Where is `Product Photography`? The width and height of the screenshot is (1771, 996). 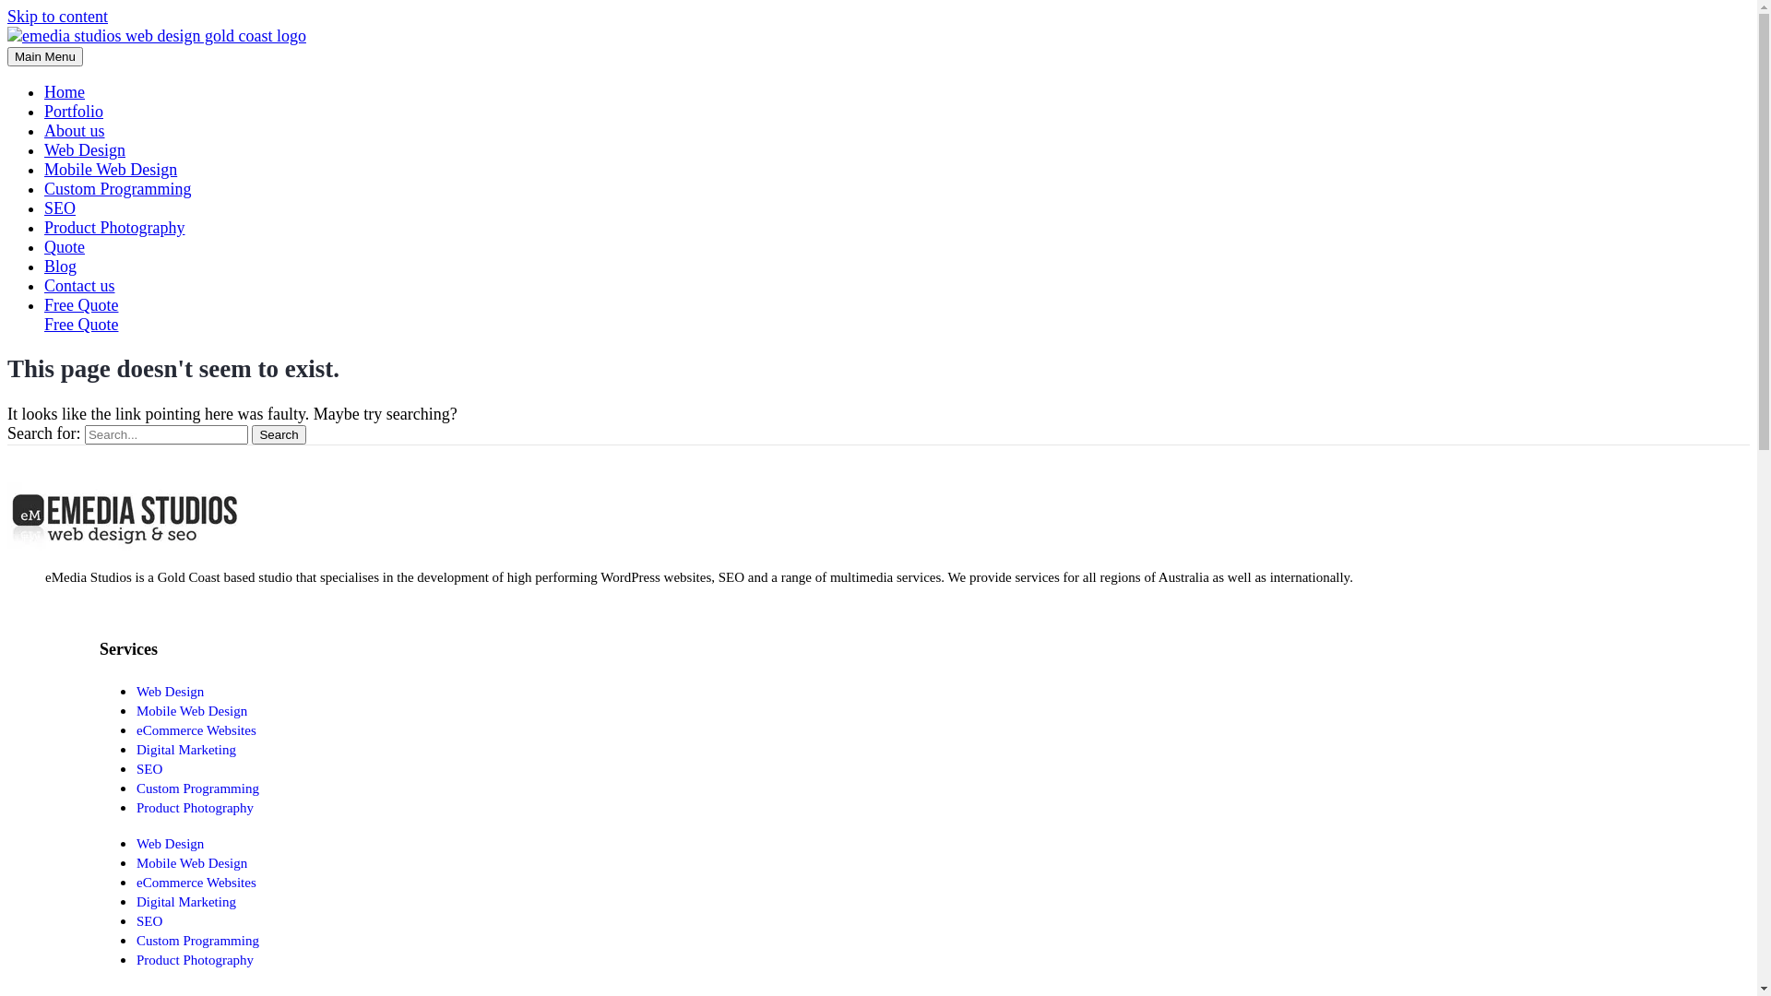 Product Photography is located at coordinates (114, 228).